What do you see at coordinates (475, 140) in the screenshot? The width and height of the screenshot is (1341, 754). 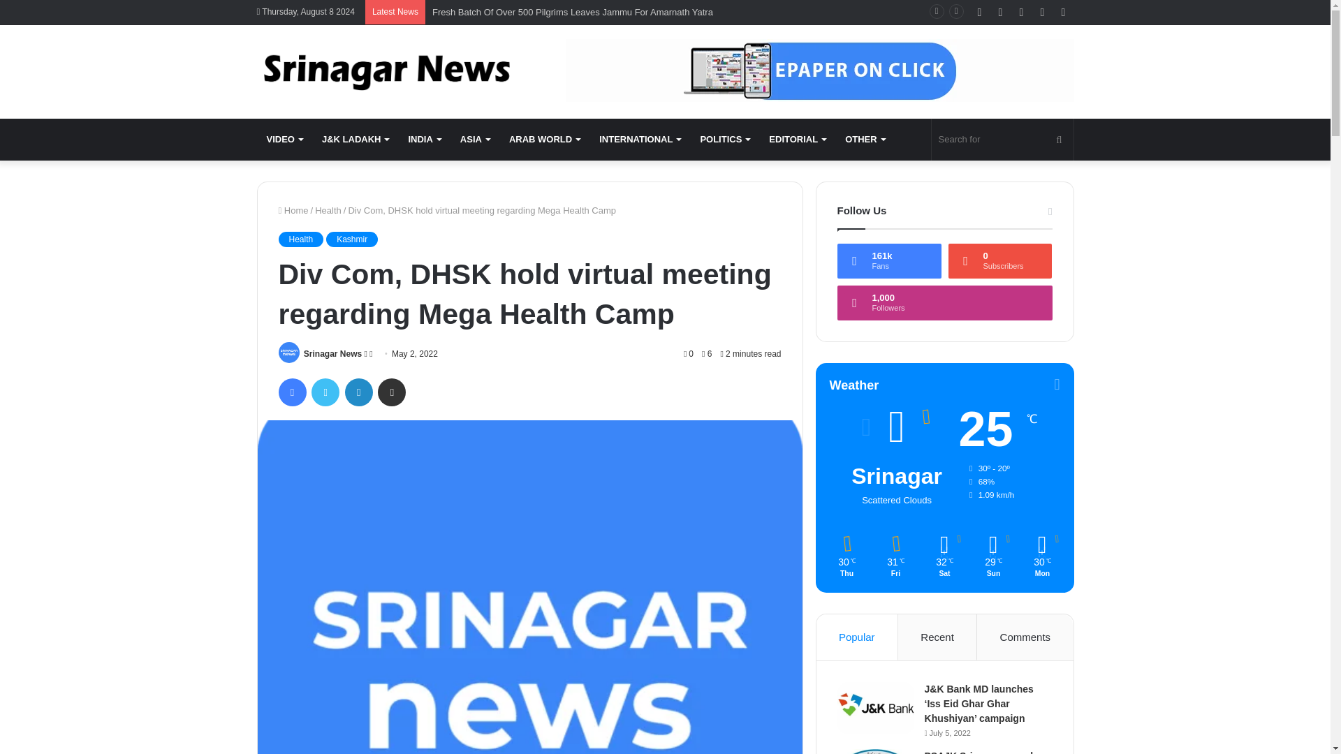 I see `ASIA` at bounding box center [475, 140].